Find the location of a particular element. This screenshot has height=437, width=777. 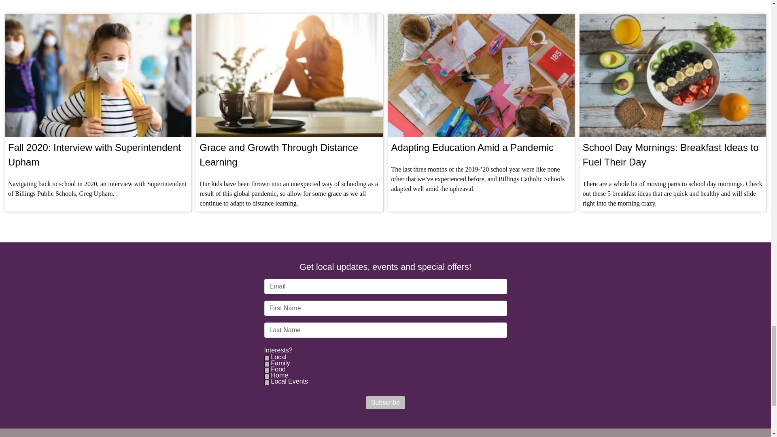

Family is located at coordinates (266, 364).